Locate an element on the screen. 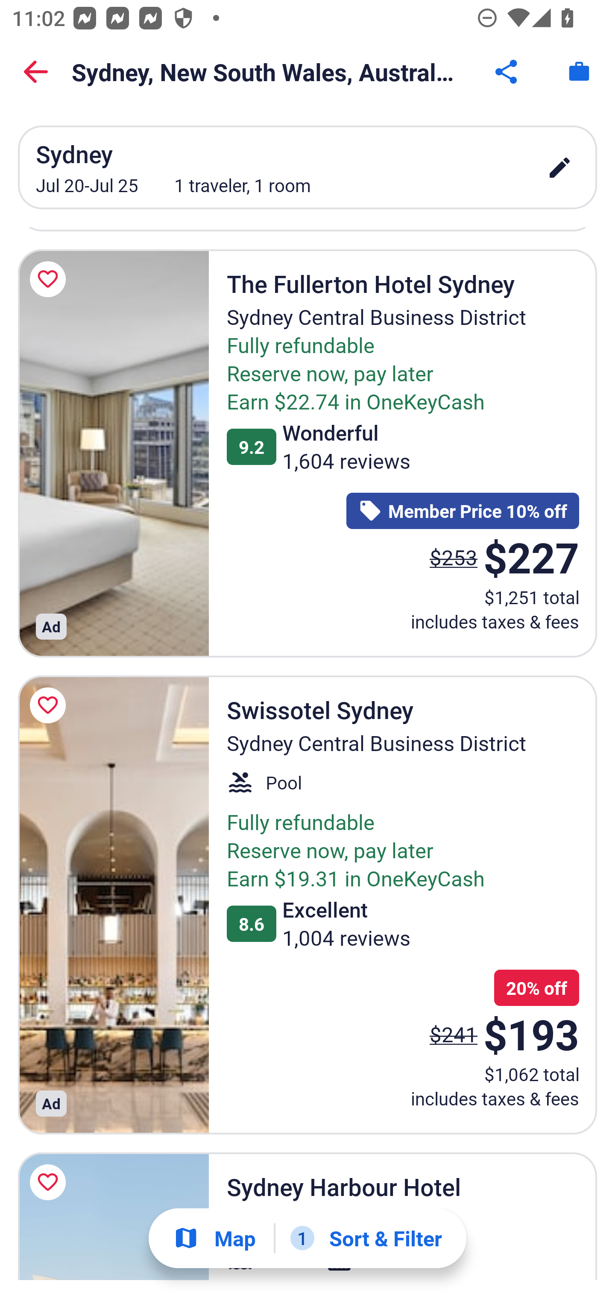 This screenshot has width=615, height=1298. $253 The price was $253 is located at coordinates (454, 558).